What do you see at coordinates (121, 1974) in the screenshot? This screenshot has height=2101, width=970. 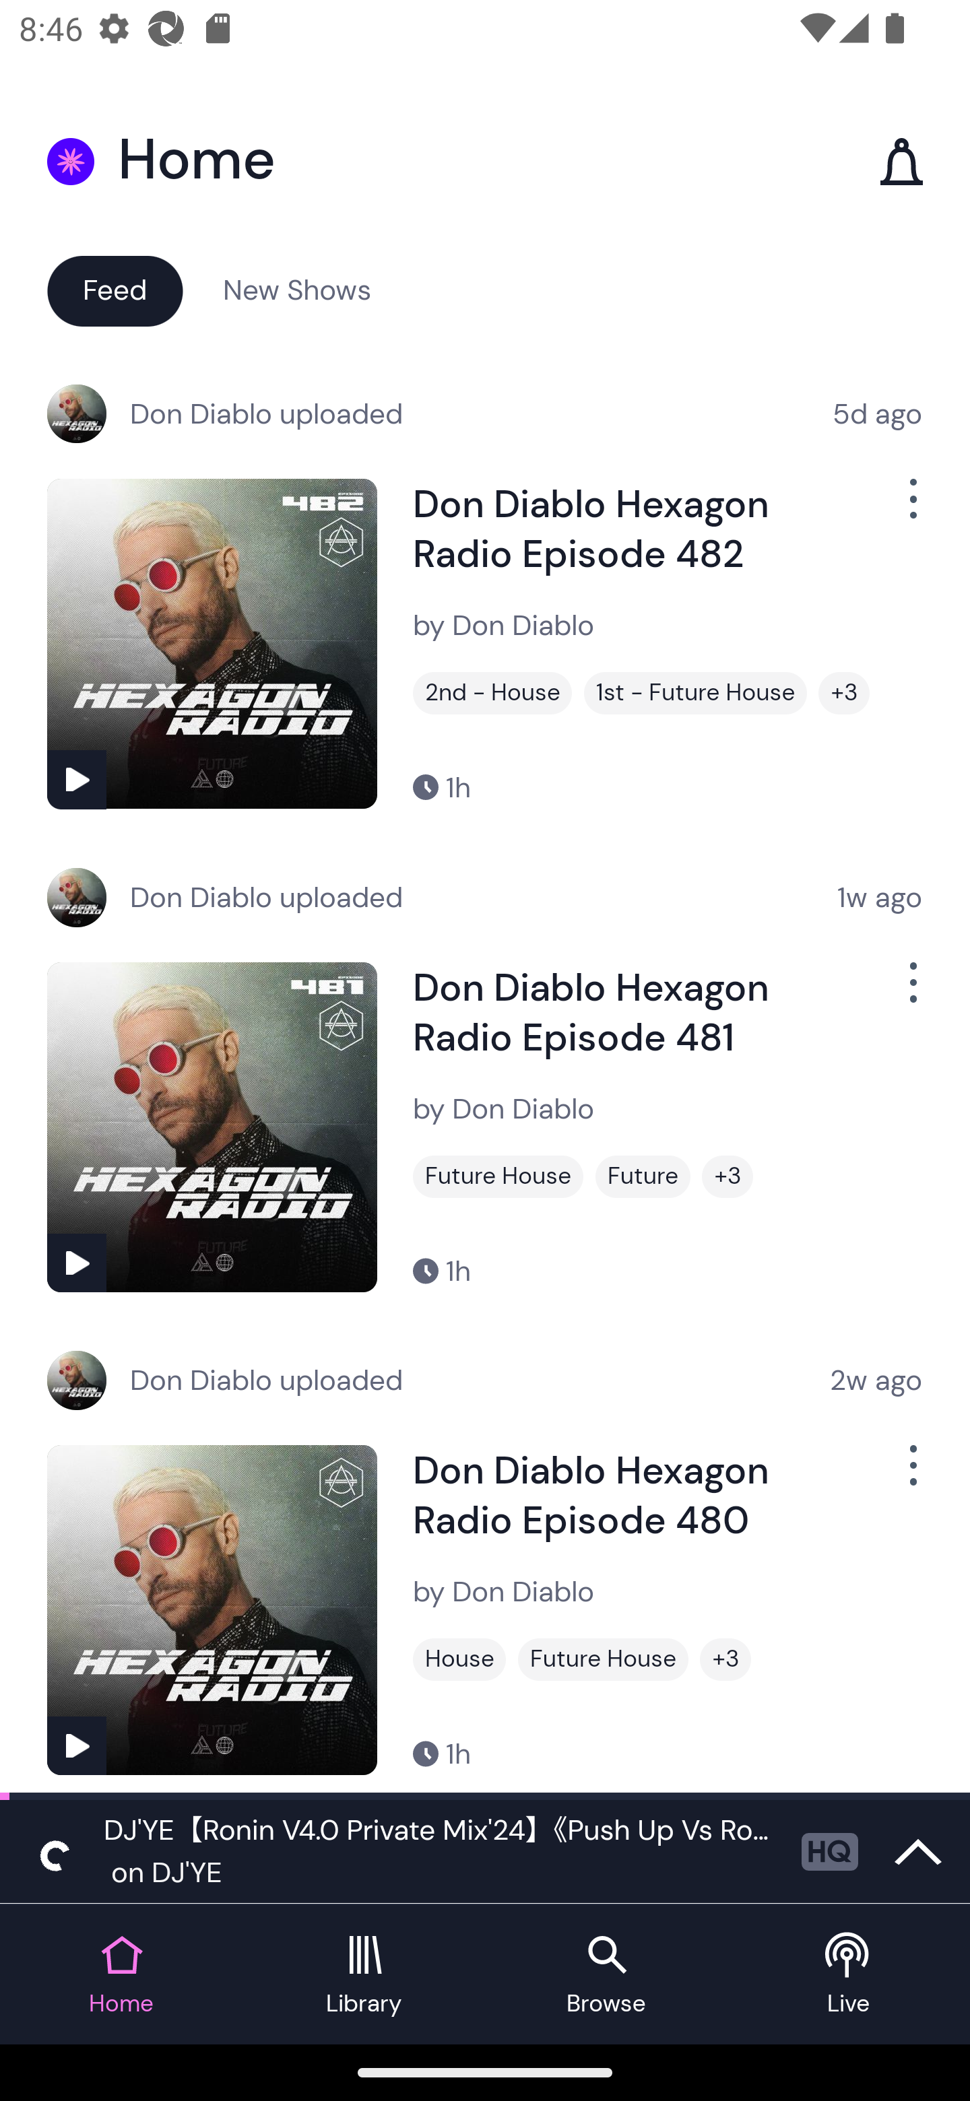 I see `Home tab Home` at bounding box center [121, 1974].